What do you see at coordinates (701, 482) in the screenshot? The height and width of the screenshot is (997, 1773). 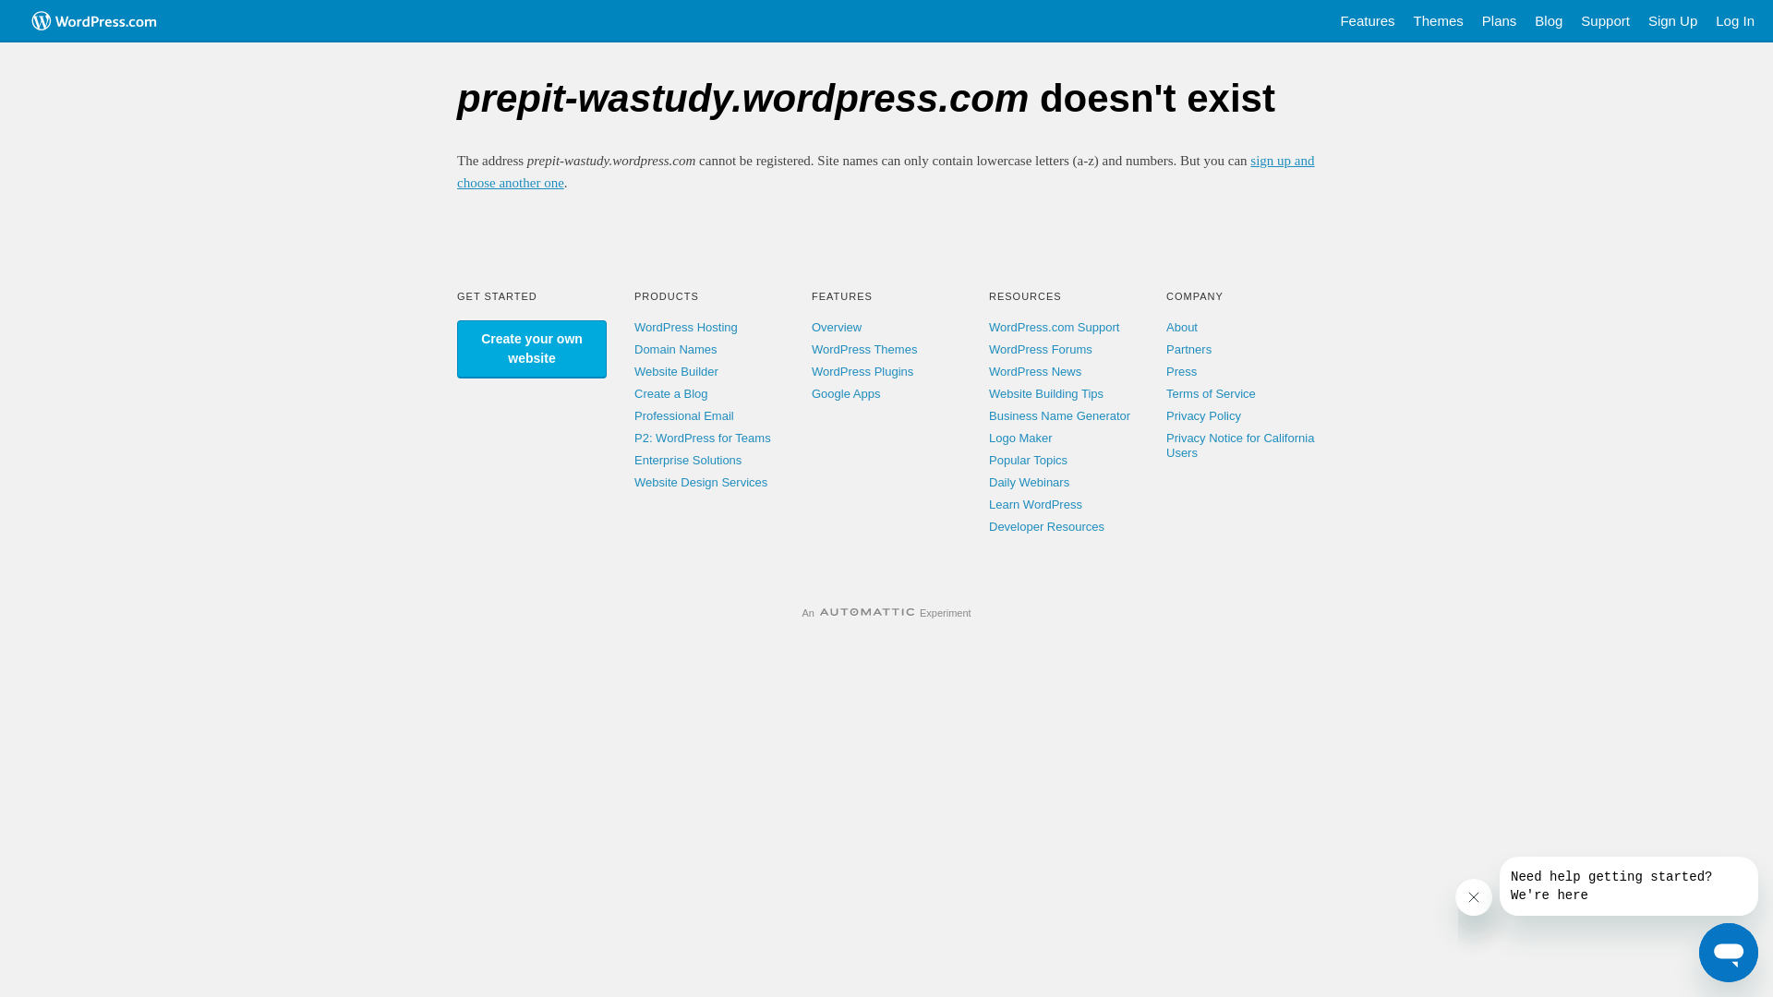 I see `Website Design Services` at bounding box center [701, 482].